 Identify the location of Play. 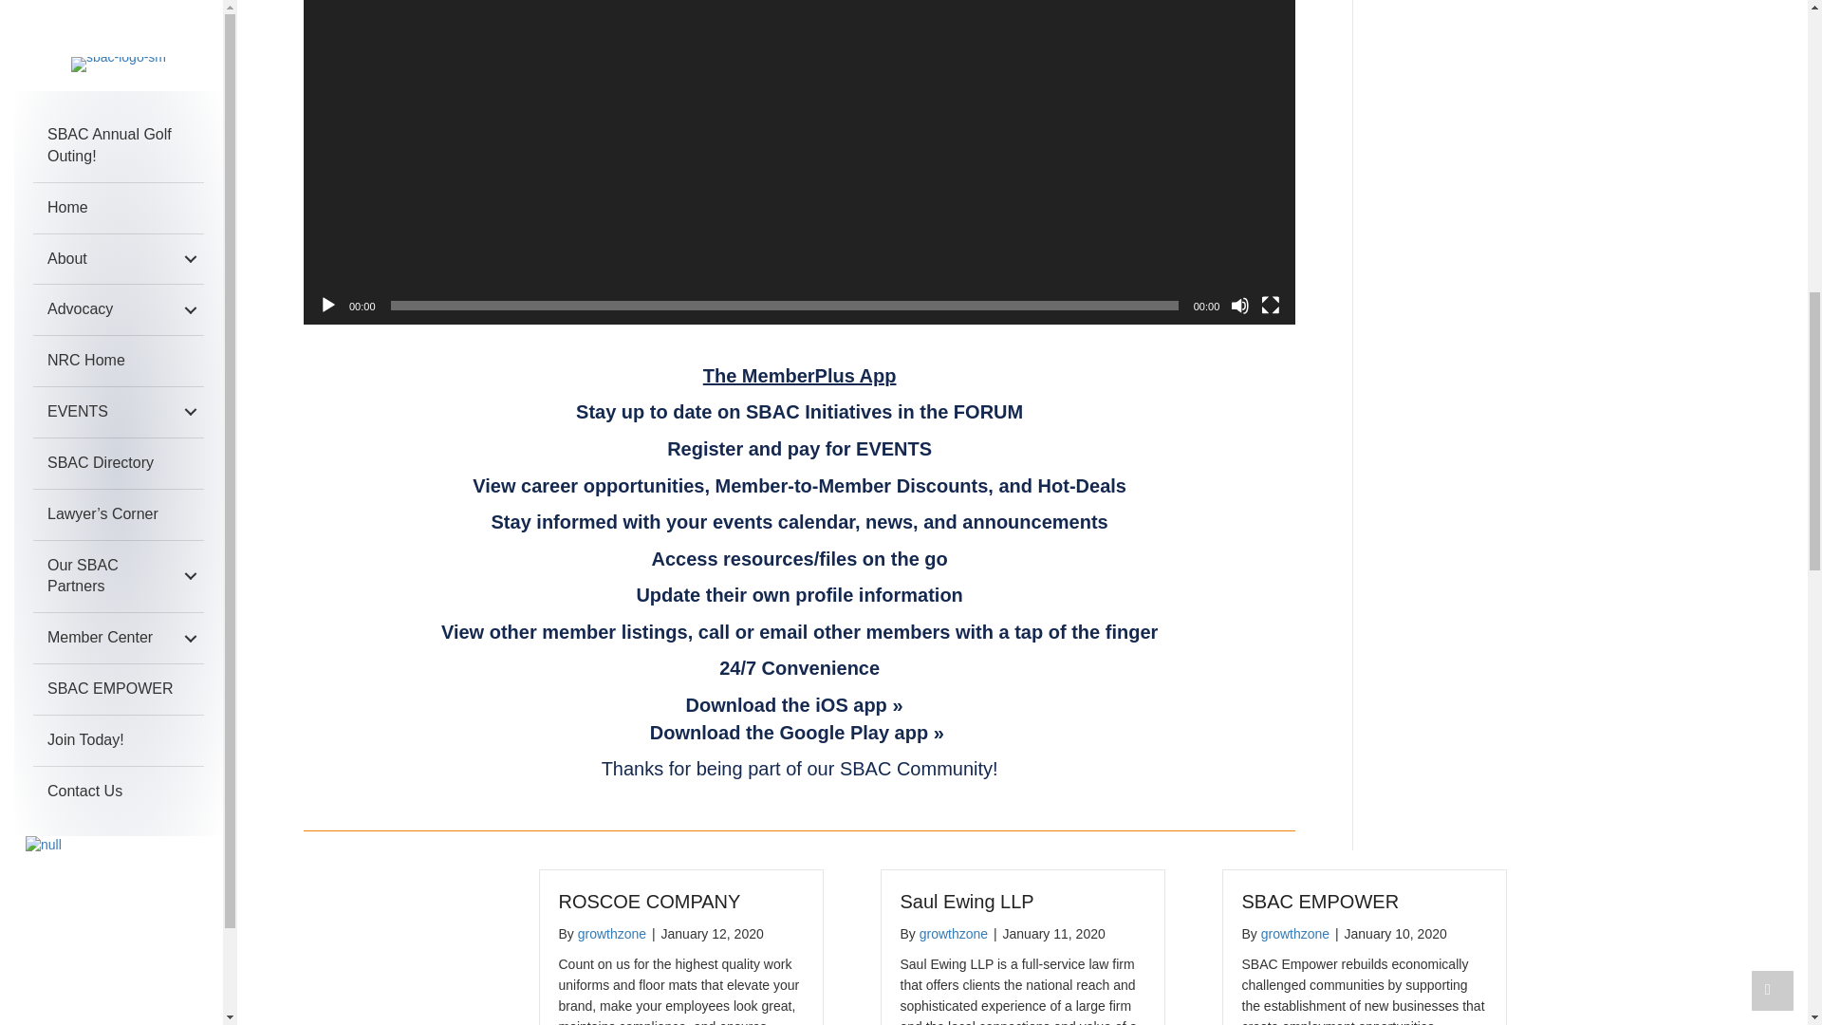
(328, 306).